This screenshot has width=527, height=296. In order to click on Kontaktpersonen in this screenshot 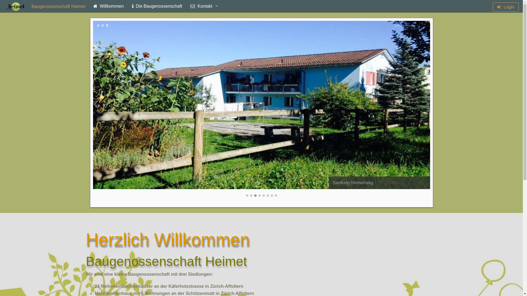, I will do `click(204, 31)`.